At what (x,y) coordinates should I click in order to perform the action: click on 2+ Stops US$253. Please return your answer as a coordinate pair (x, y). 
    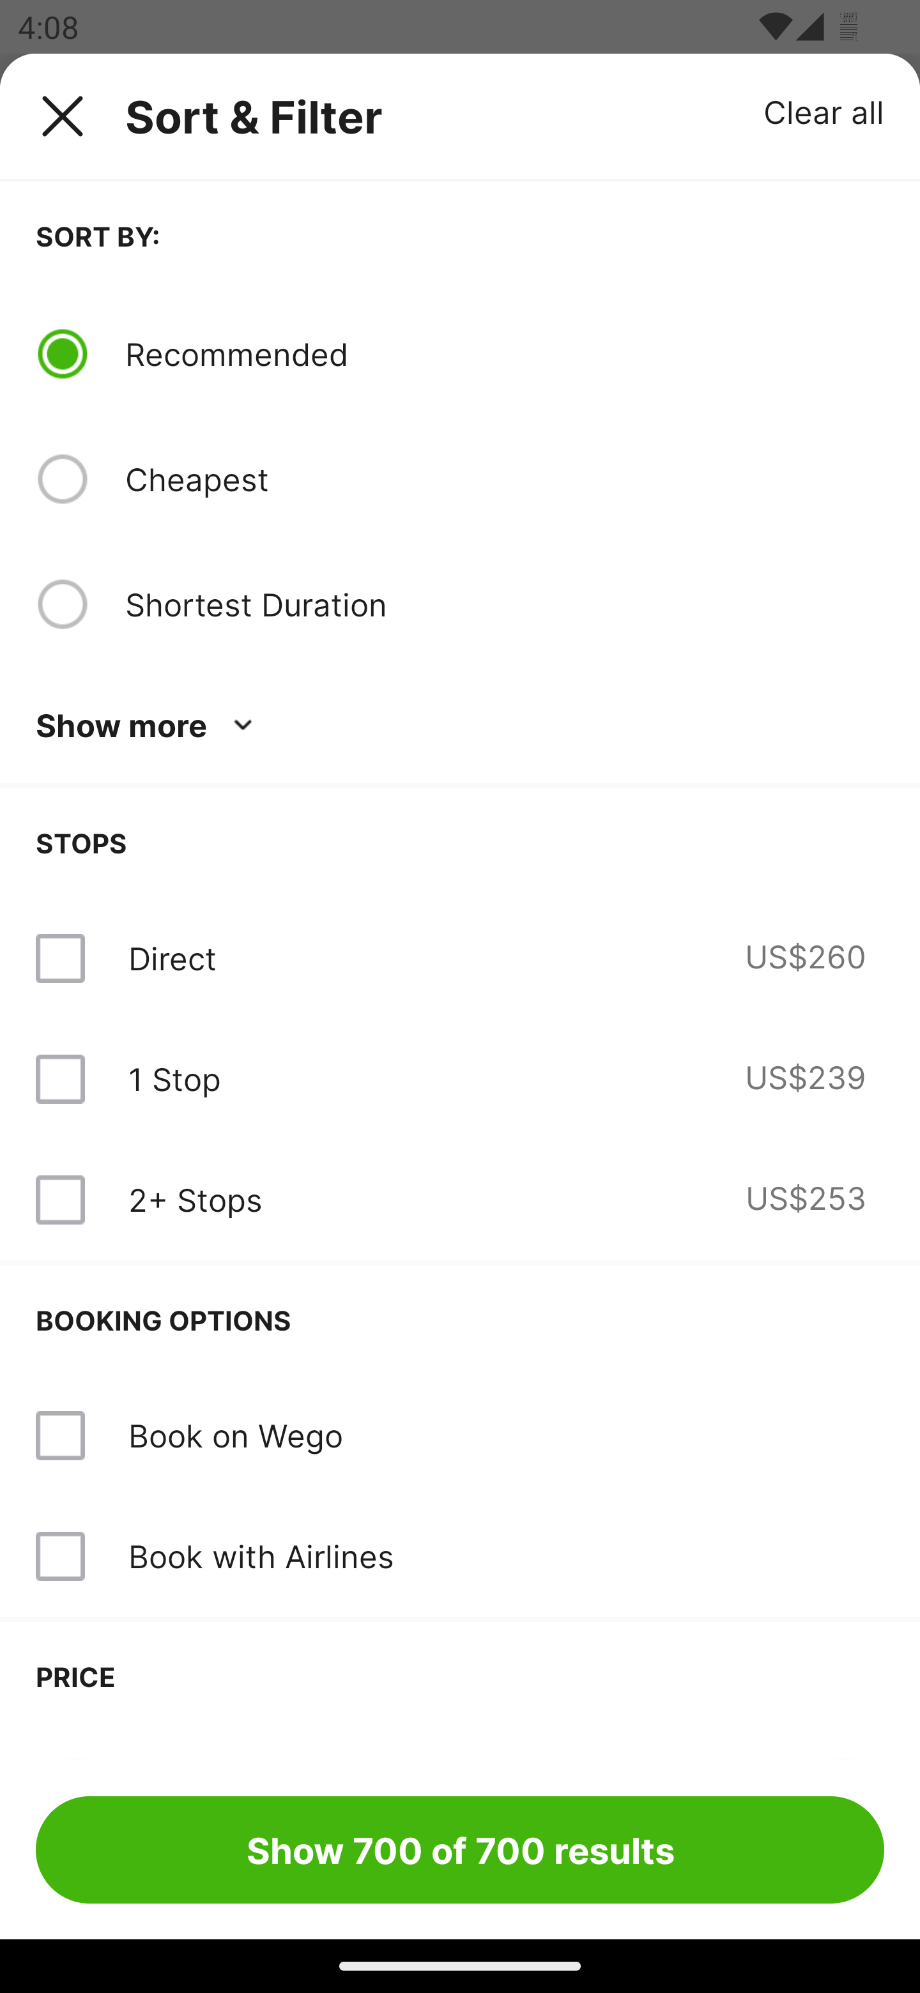
    Looking at the image, I should click on (460, 1200).